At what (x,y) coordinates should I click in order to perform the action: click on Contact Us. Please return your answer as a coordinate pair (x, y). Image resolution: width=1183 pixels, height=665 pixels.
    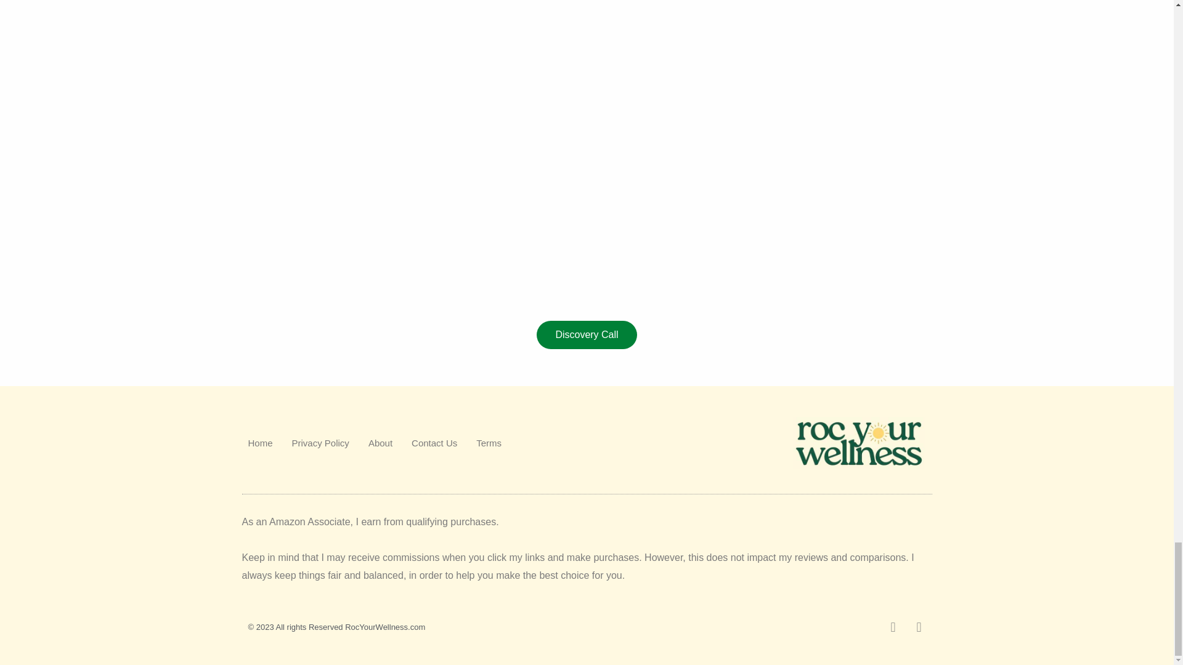
    Looking at the image, I should click on (434, 443).